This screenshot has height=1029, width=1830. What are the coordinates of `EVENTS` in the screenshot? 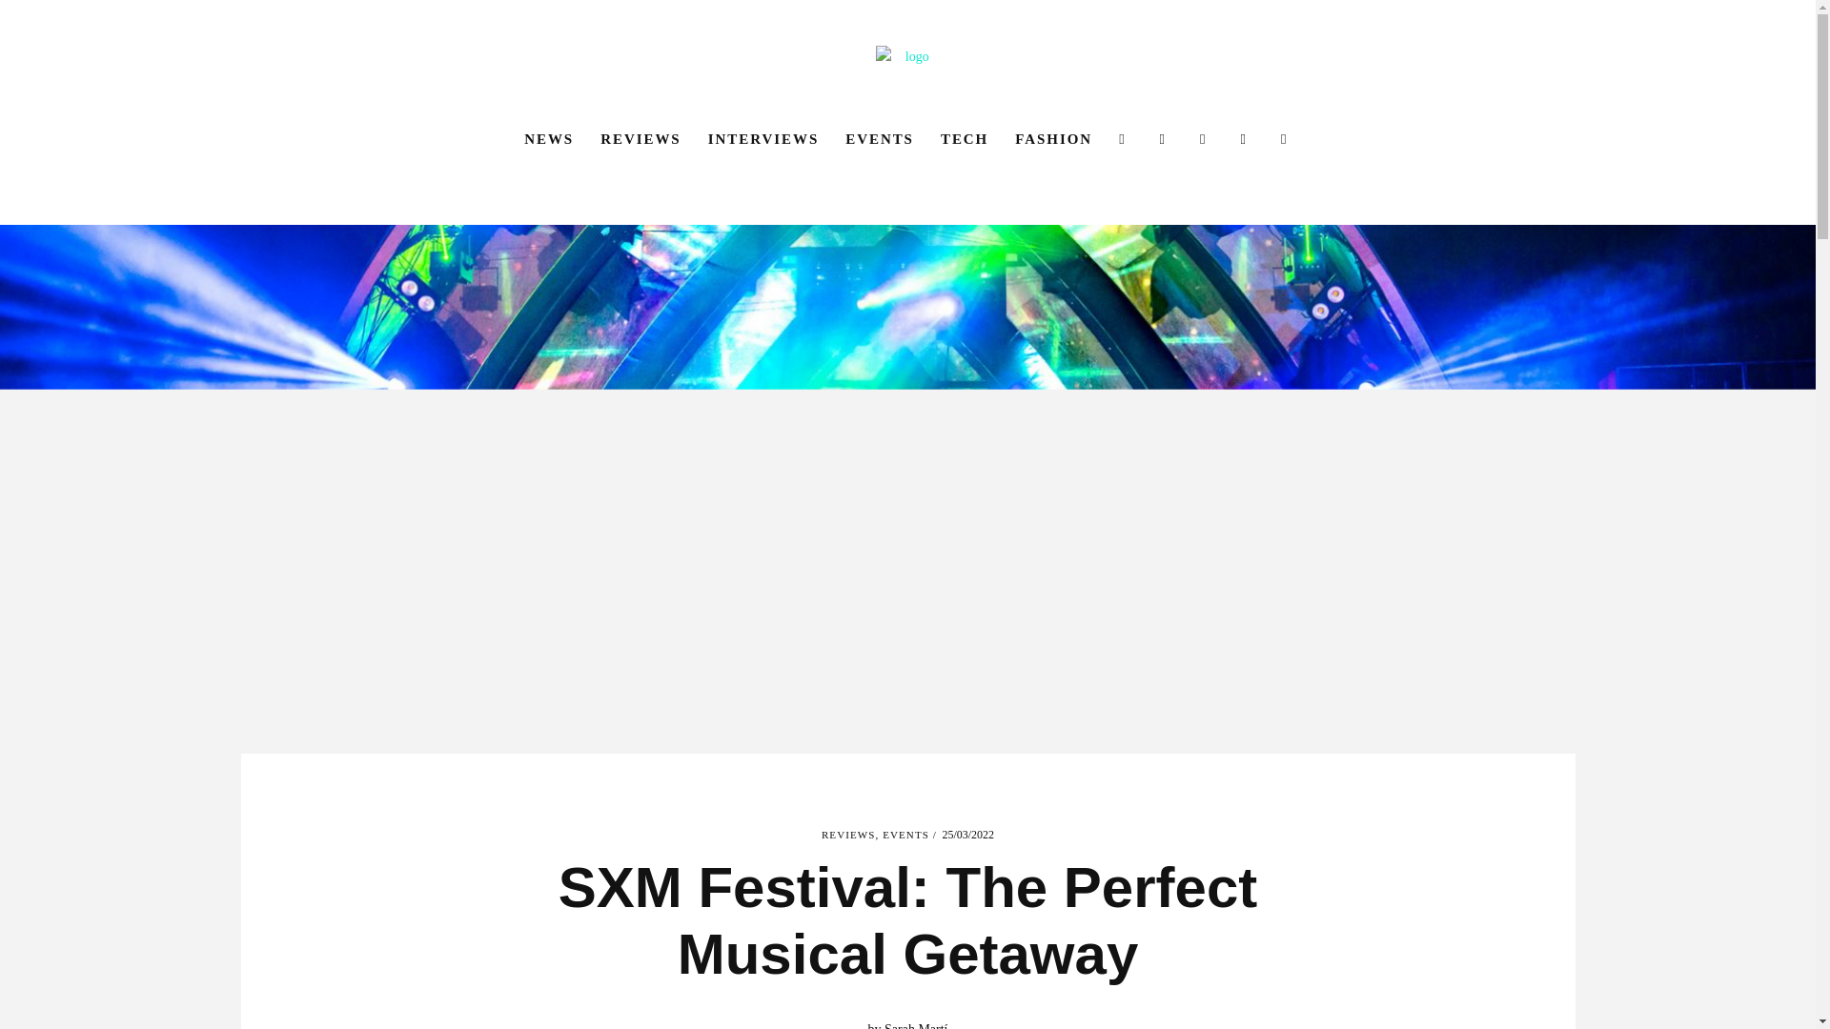 It's located at (905, 835).